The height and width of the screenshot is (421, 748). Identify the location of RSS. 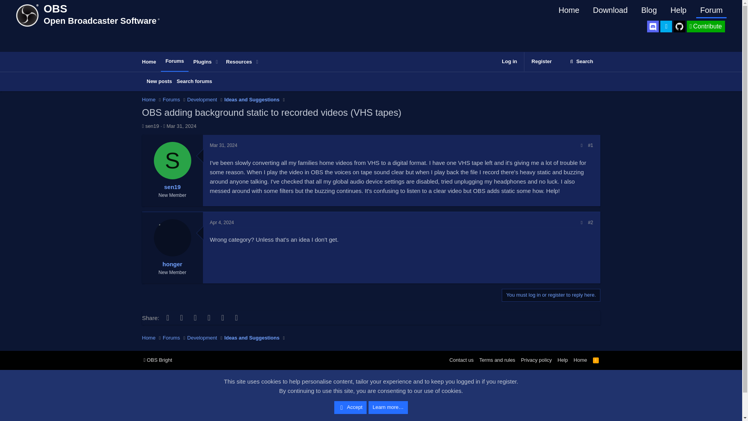
(596, 360).